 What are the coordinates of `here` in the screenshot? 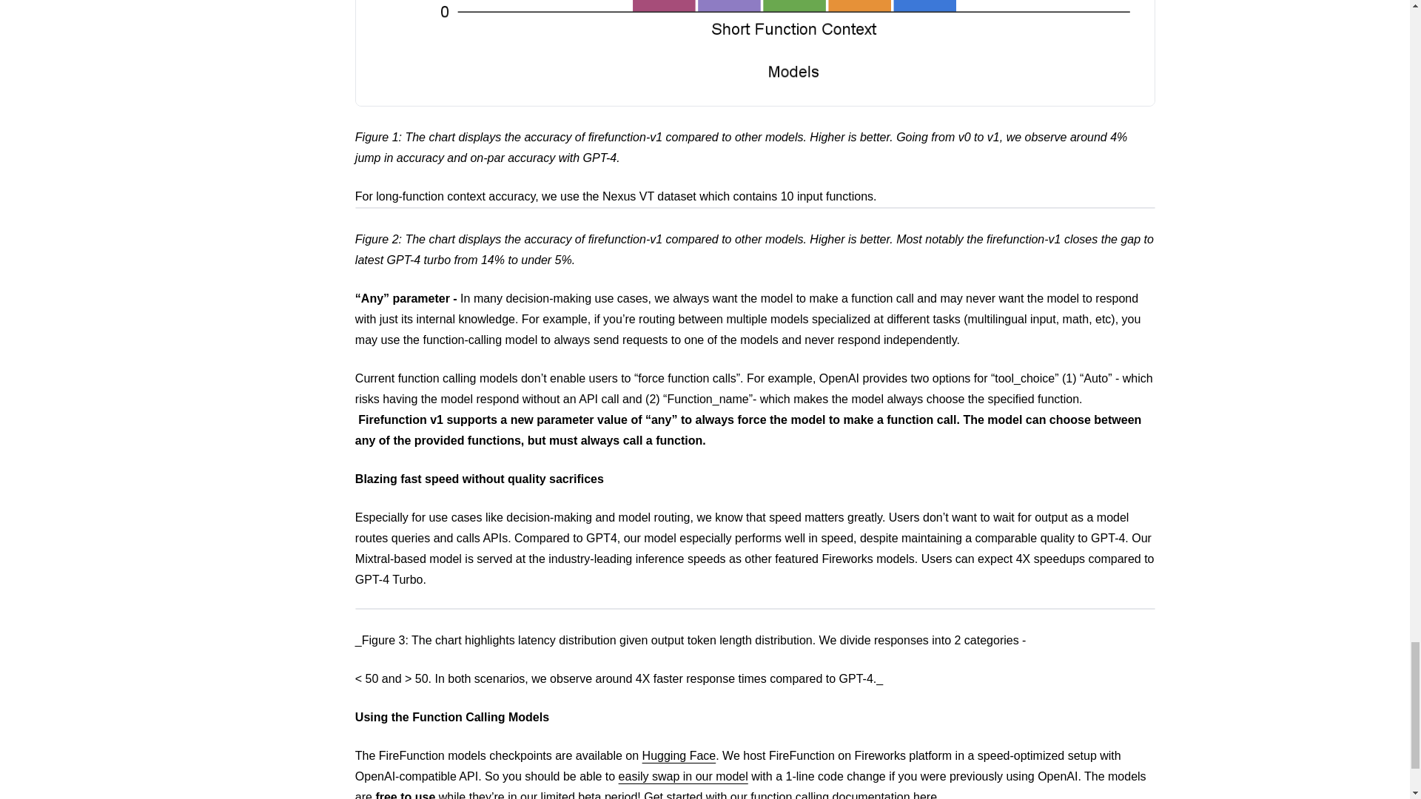 It's located at (925, 795).